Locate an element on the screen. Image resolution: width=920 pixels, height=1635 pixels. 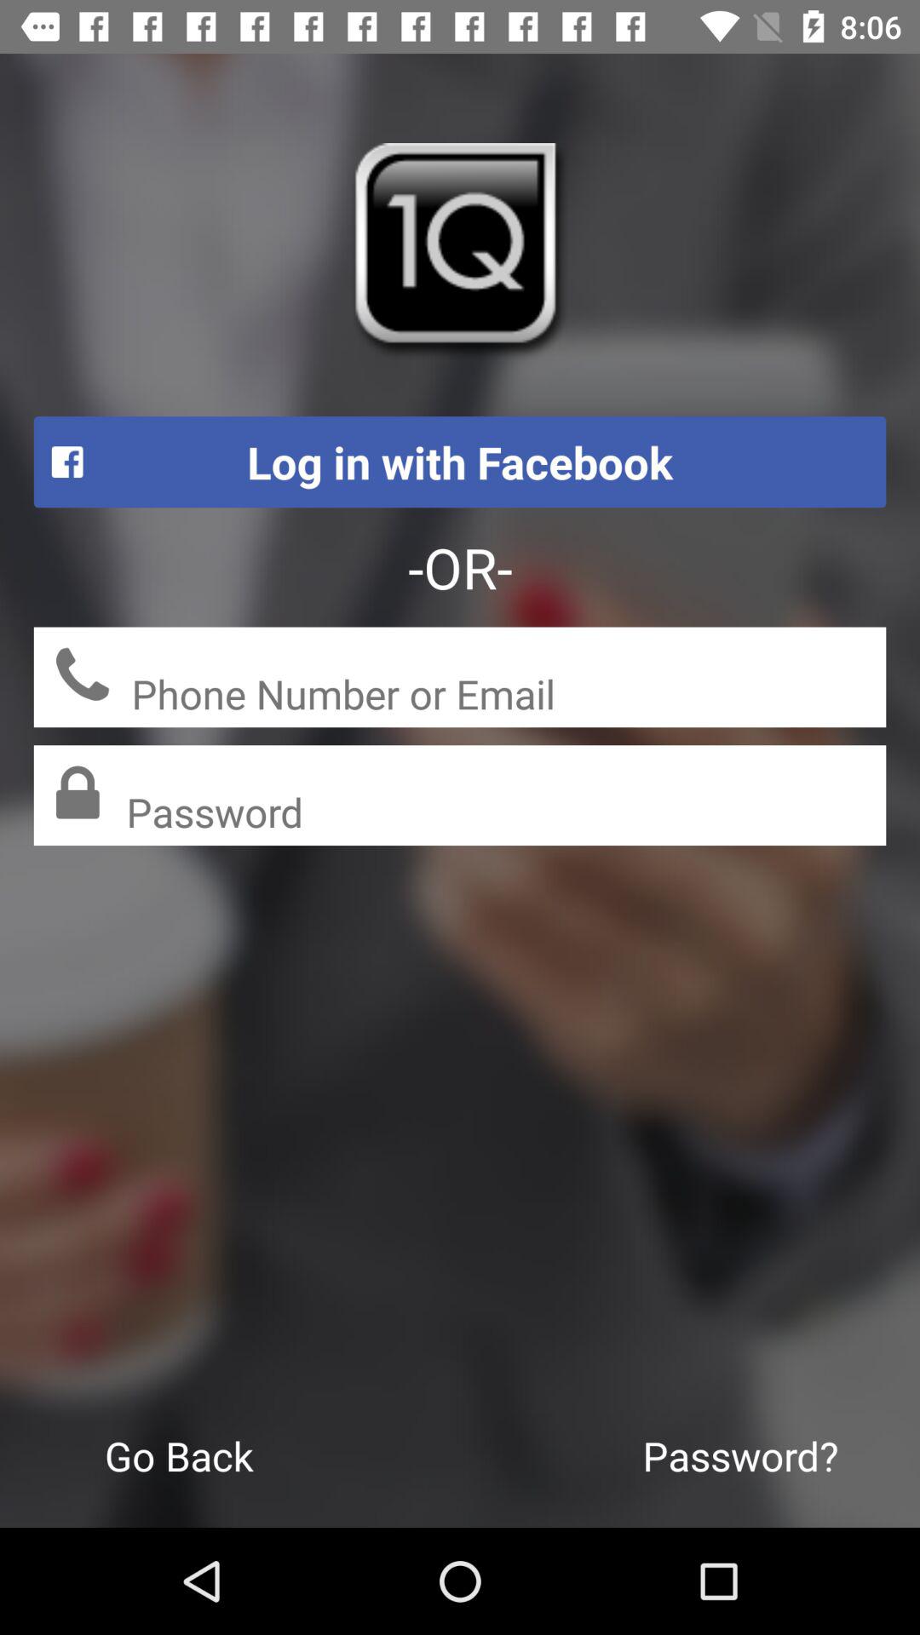
turn off item at the bottom right corner is located at coordinates (741, 1455).